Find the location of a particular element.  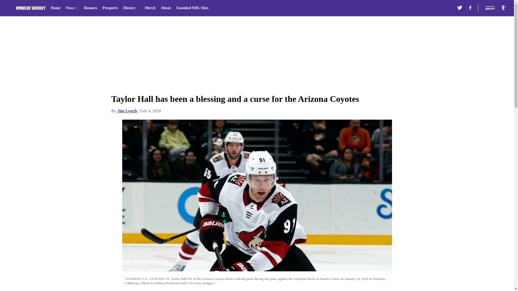

Rumors is located at coordinates (90, 8).